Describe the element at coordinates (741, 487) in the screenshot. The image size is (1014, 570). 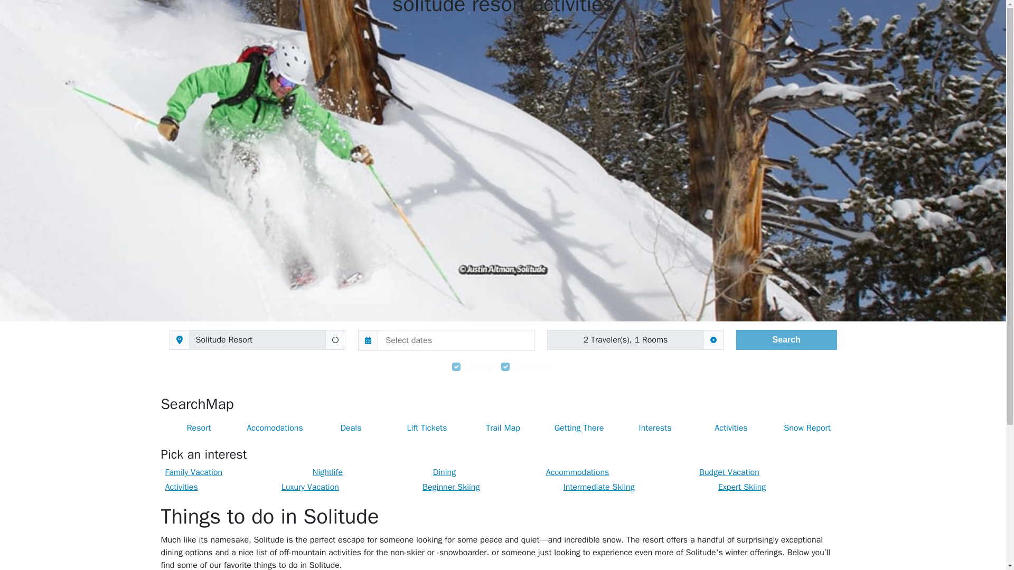
I see `Expert Skiing` at that location.